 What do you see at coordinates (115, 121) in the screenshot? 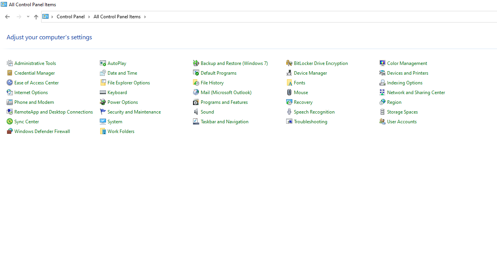
I see `System` at bounding box center [115, 121].